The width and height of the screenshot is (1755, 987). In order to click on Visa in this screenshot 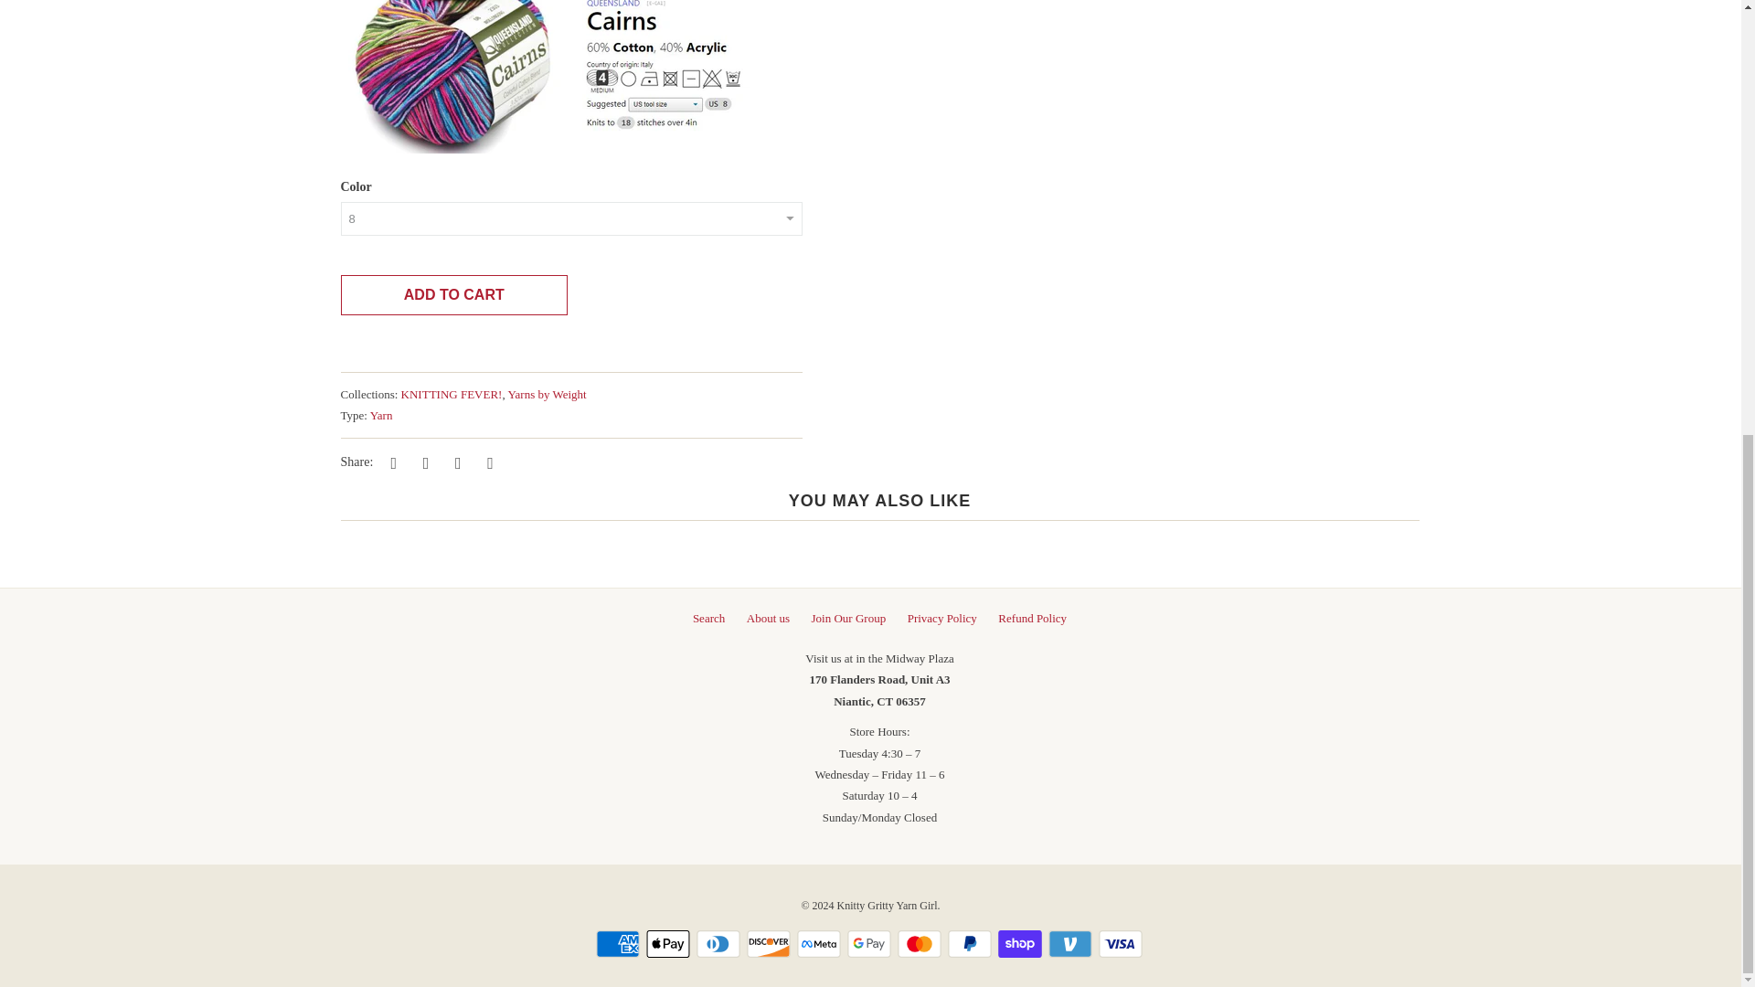, I will do `click(1122, 943)`.